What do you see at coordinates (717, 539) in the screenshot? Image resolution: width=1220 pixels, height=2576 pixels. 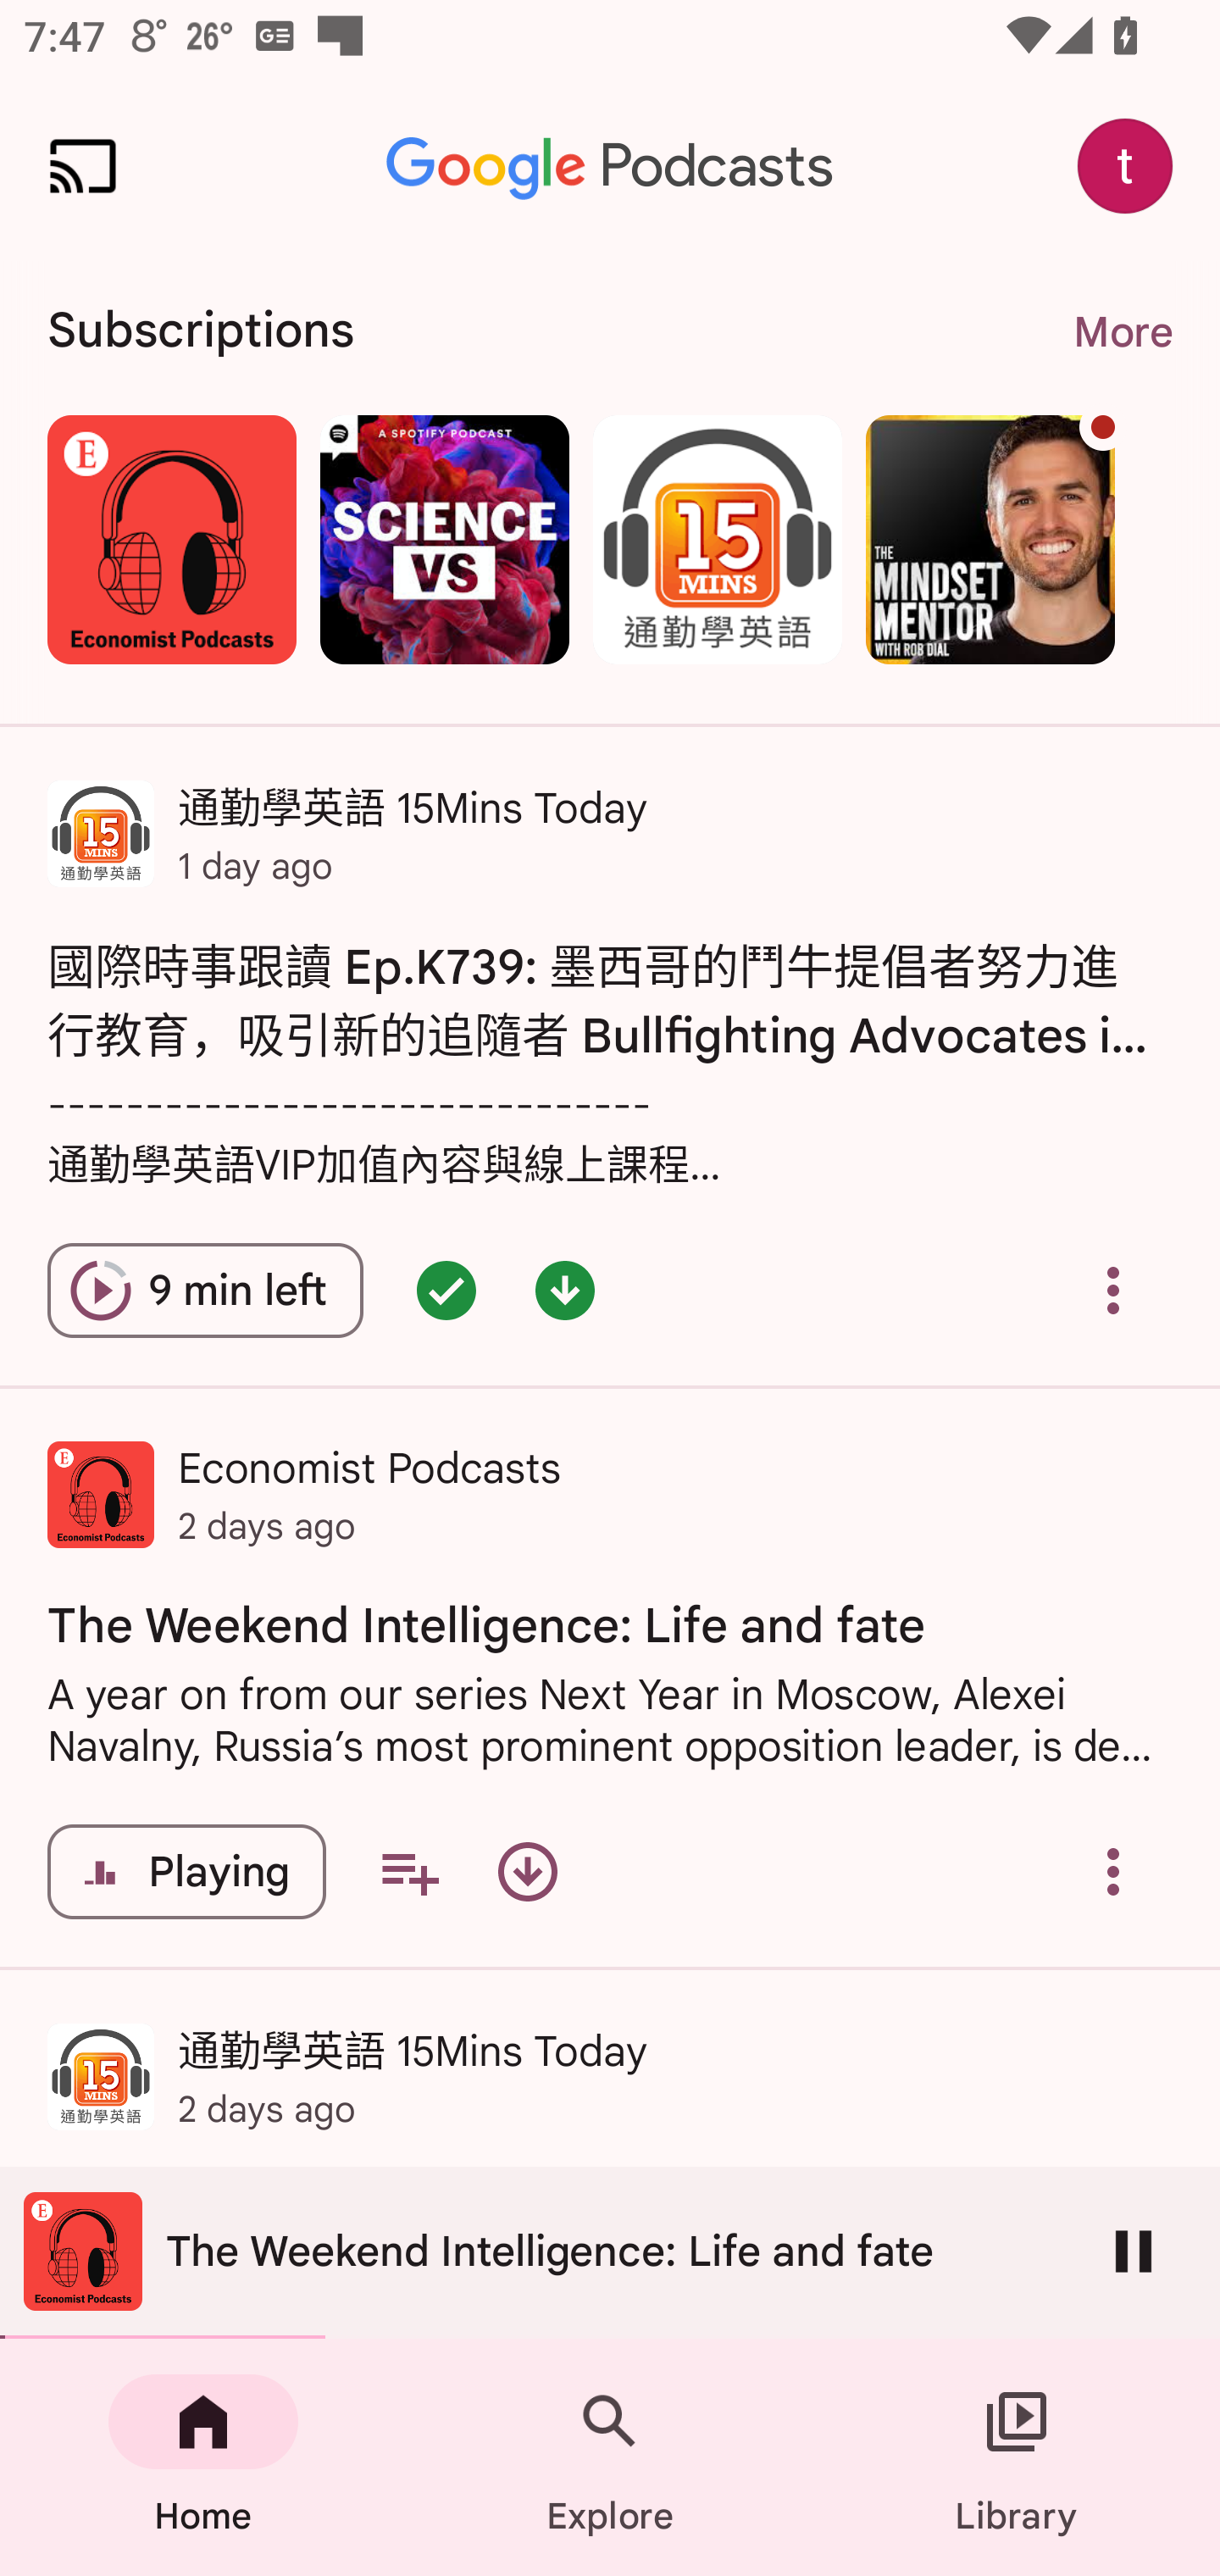 I see `通勤學英語 15Mins Today` at bounding box center [717, 539].